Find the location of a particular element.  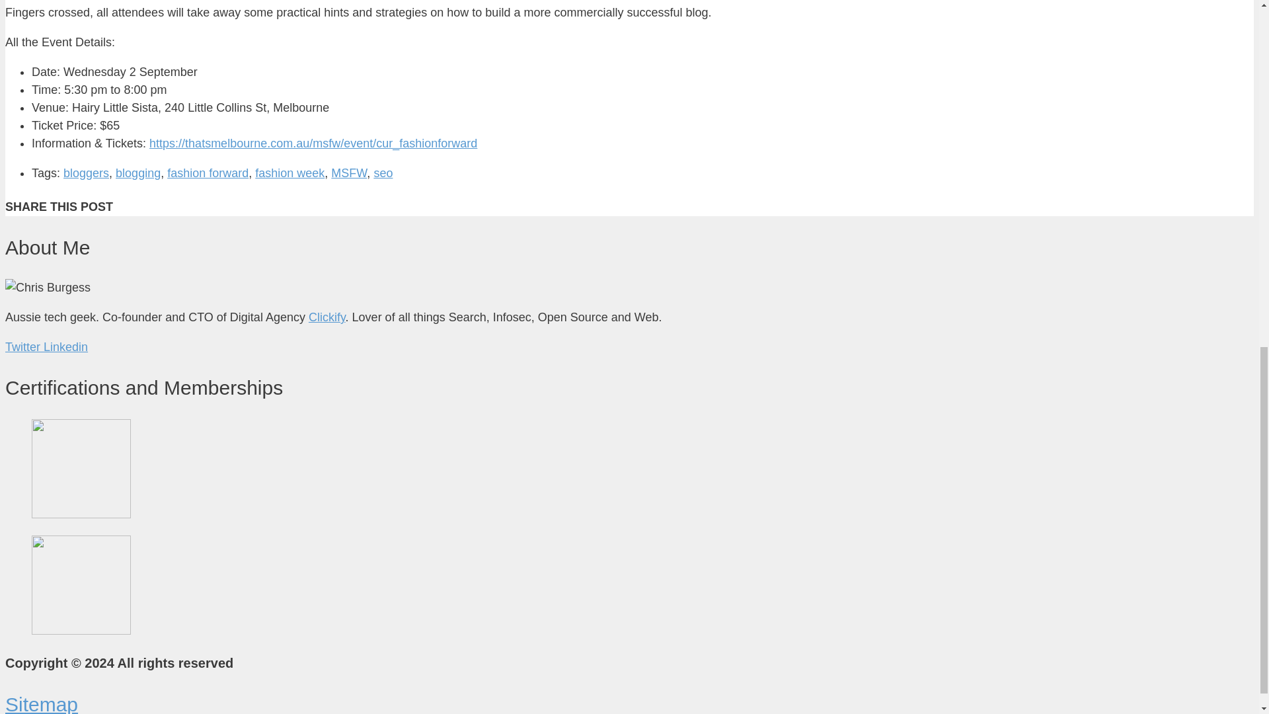

fashion forward is located at coordinates (208, 173).